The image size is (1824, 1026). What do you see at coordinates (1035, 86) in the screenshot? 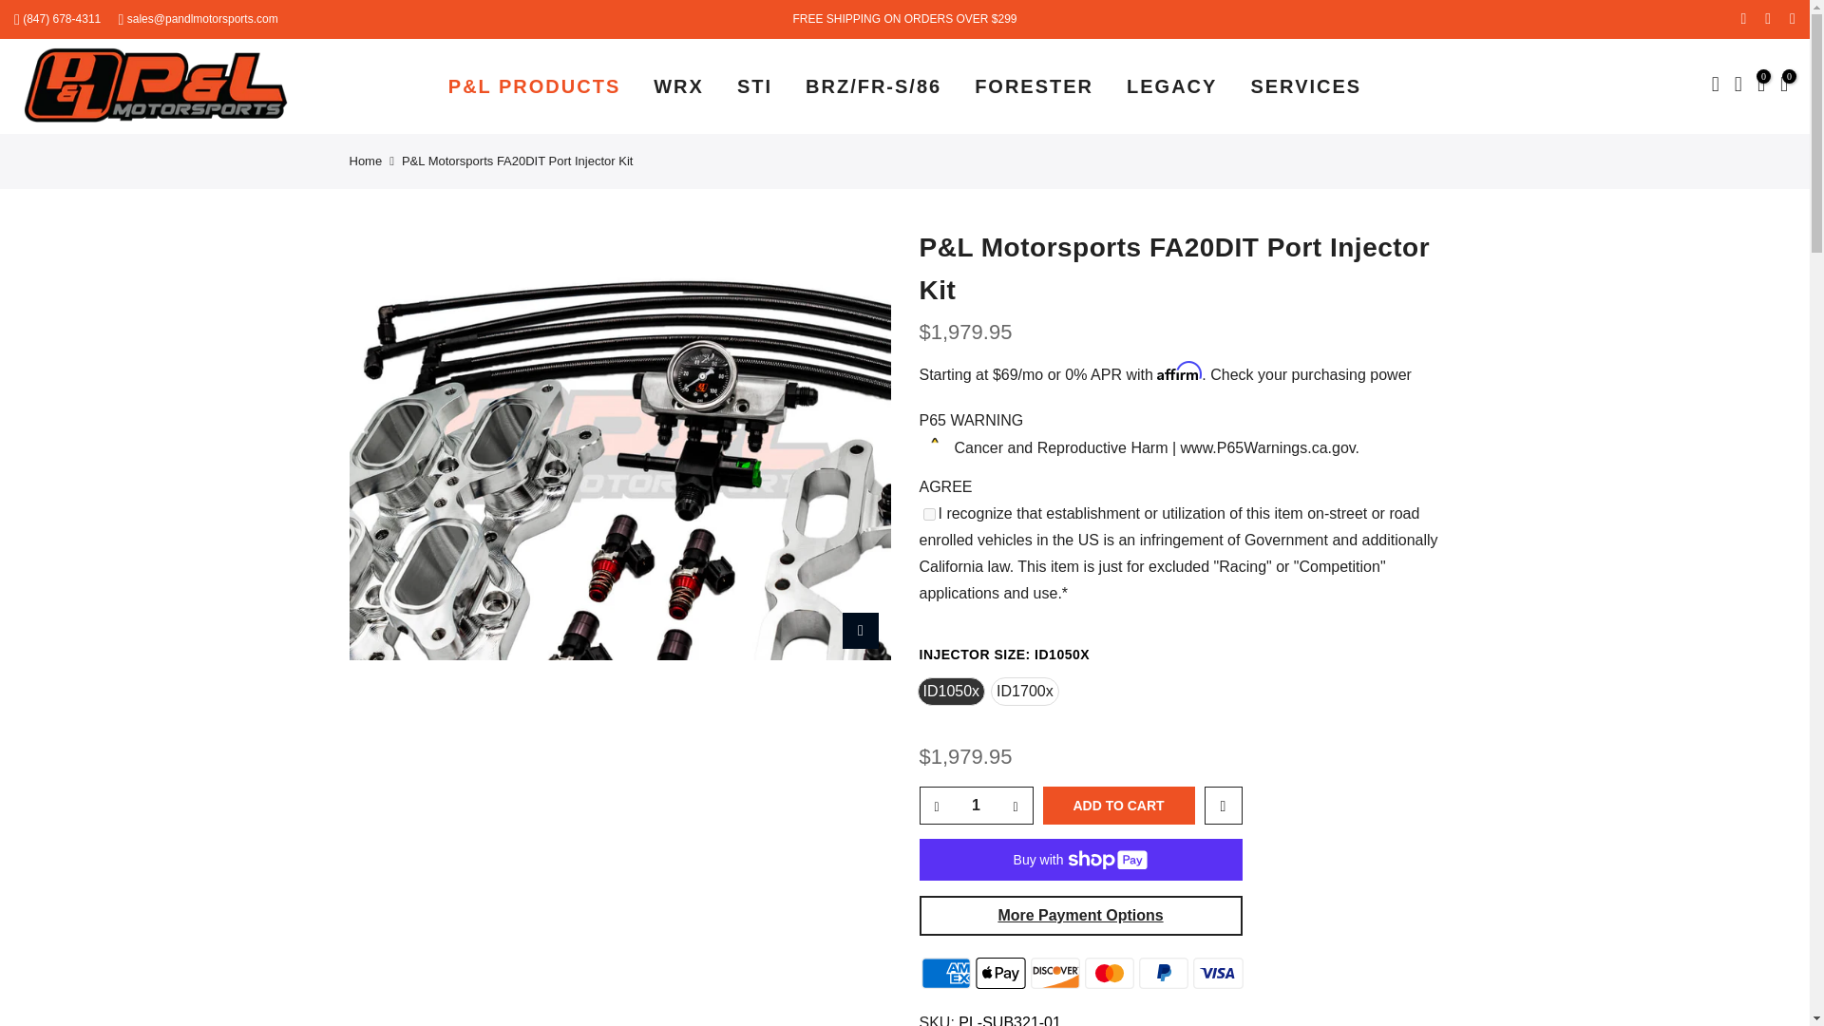
I see `FORESTER` at bounding box center [1035, 86].